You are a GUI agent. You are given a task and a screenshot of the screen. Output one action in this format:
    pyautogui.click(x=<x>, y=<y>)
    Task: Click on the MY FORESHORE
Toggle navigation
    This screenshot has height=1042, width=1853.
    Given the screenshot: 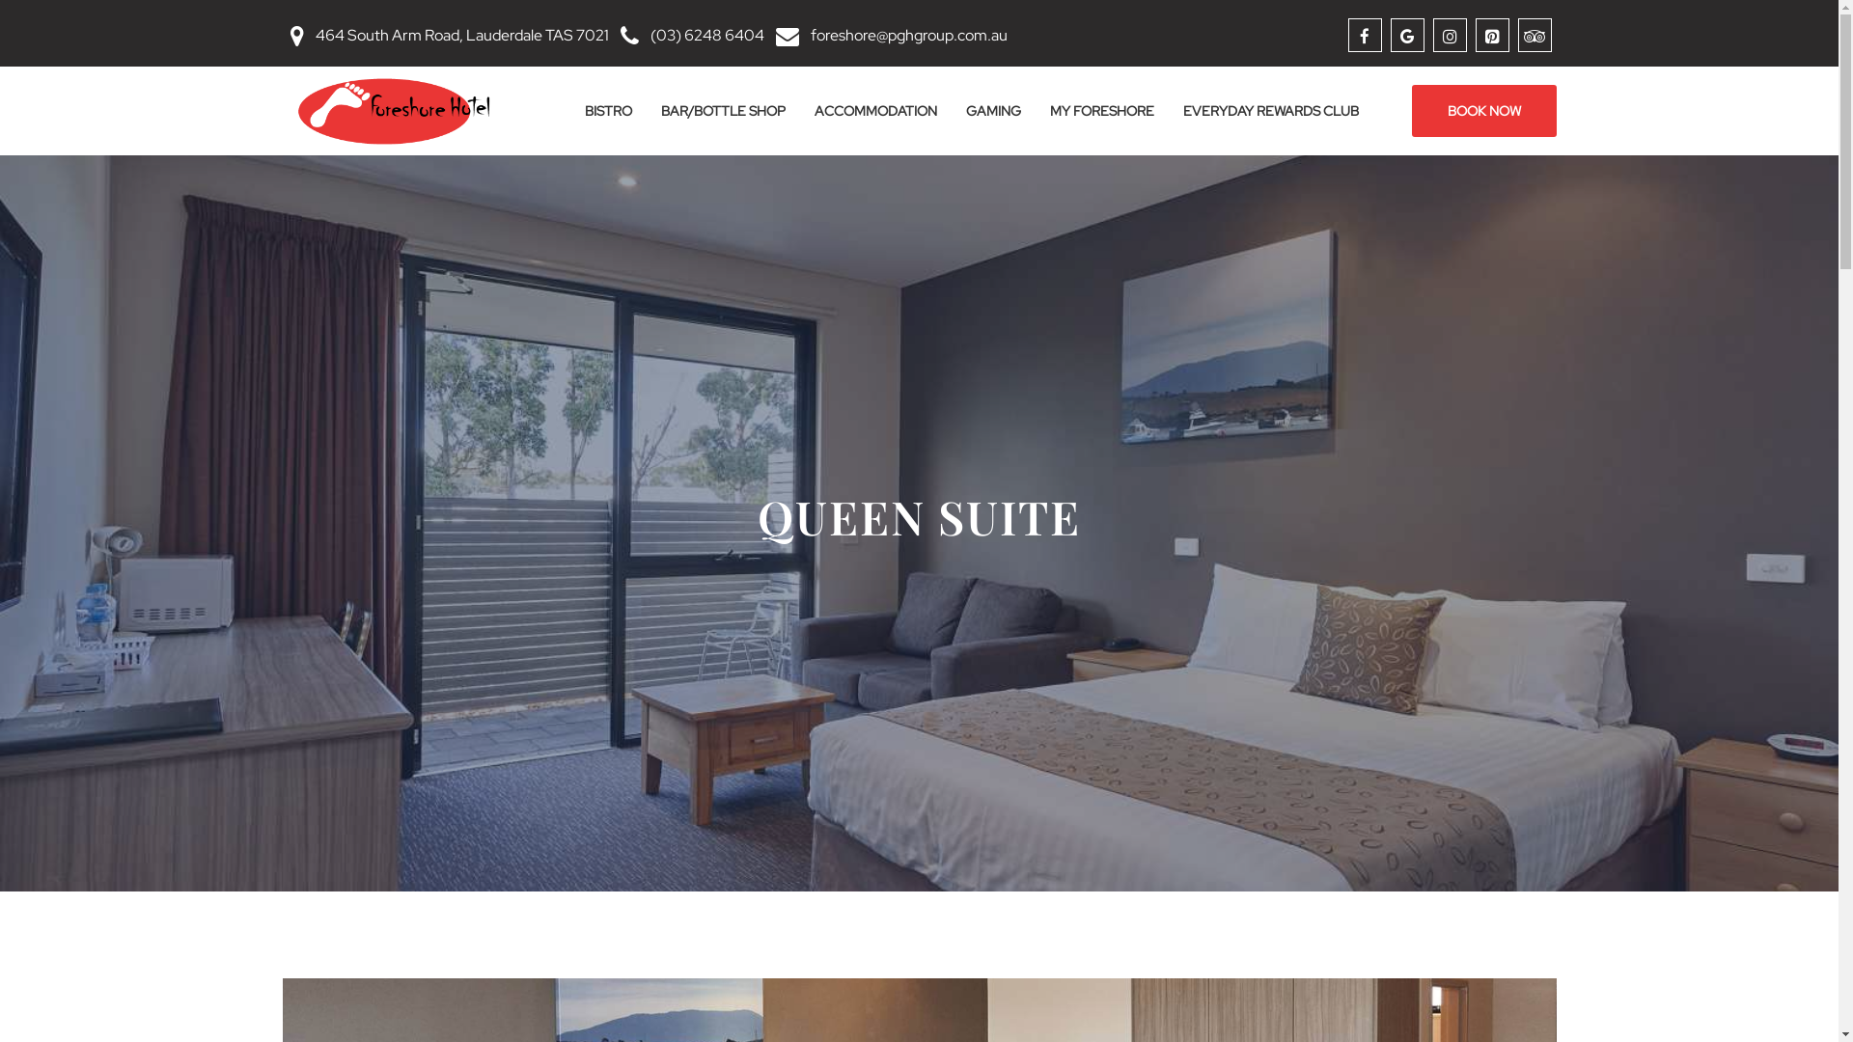 What is the action you would take?
    pyautogui.click(x=1101, y=111)
    